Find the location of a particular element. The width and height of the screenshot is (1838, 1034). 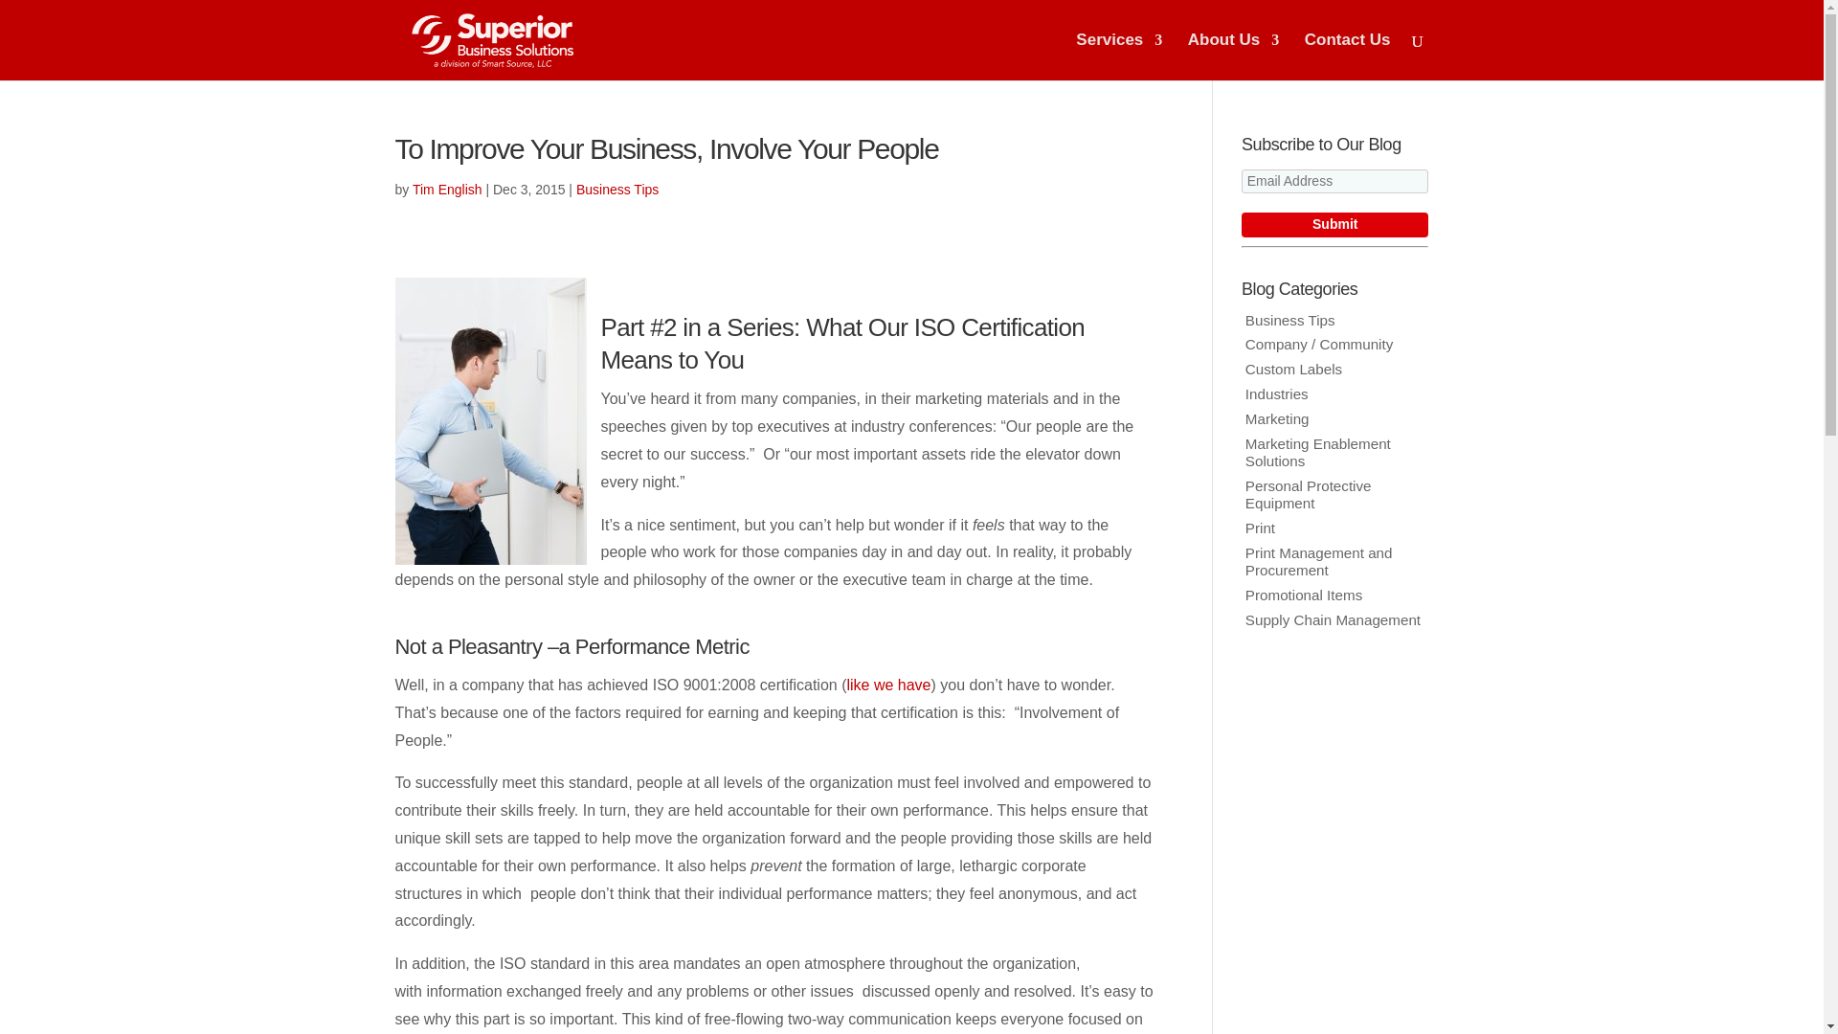

Supply Chain Management is located at coordinates (1333, 619).